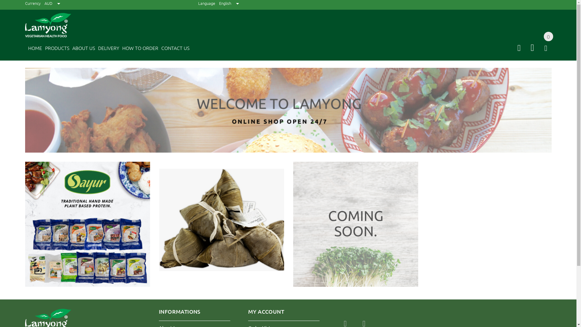  I want to click on HOME, so click(33, 49).